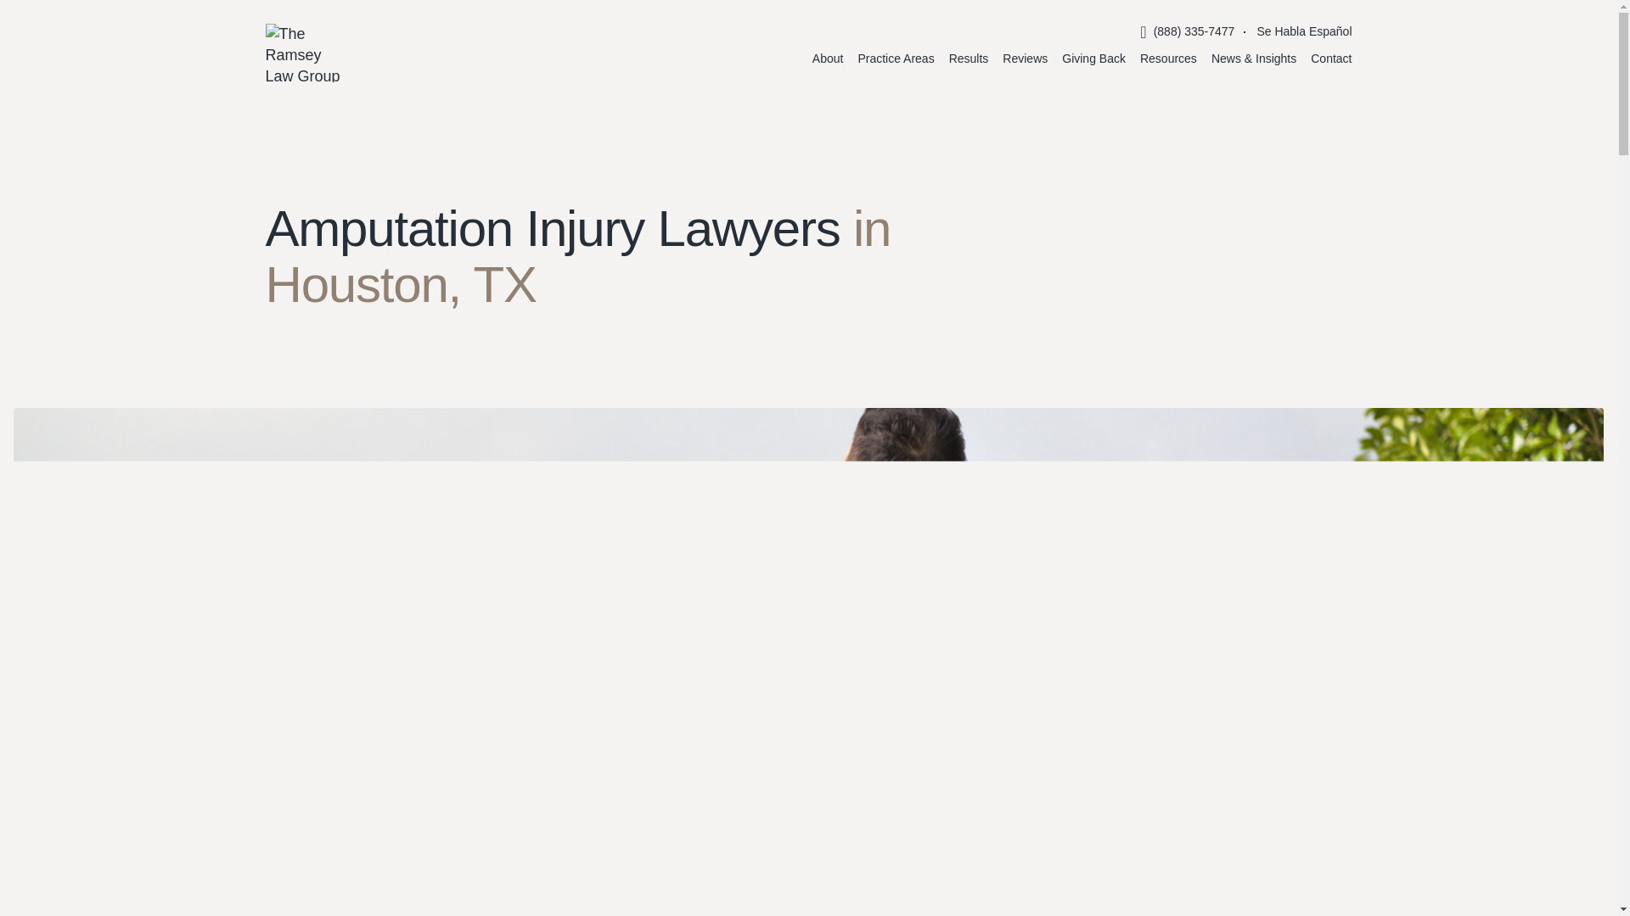  What do you see at coordinates (1025, 58) in the screenshot?
I see `Reviews` at bounding box center [1025, 58].